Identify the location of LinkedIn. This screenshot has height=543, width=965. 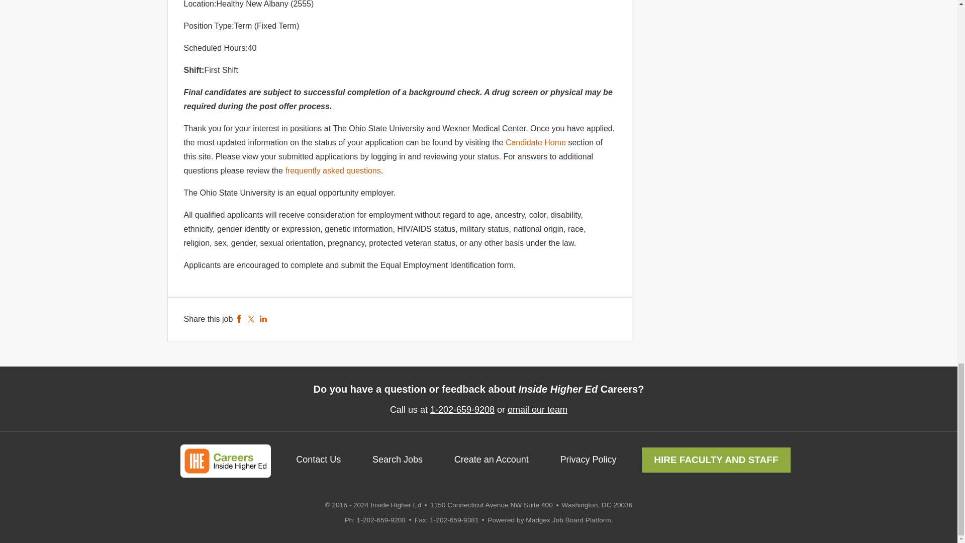
(263, 319).